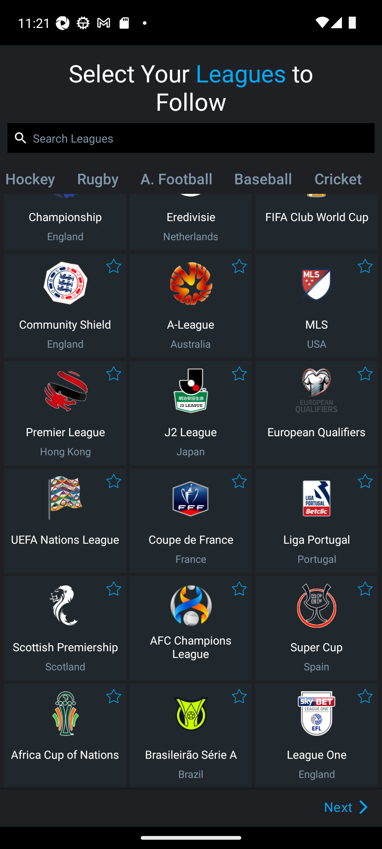  What do you see at coordinates (317, 628) in the screenshot?
I see `Super Cup Spain` at bounding box center [317, 628].